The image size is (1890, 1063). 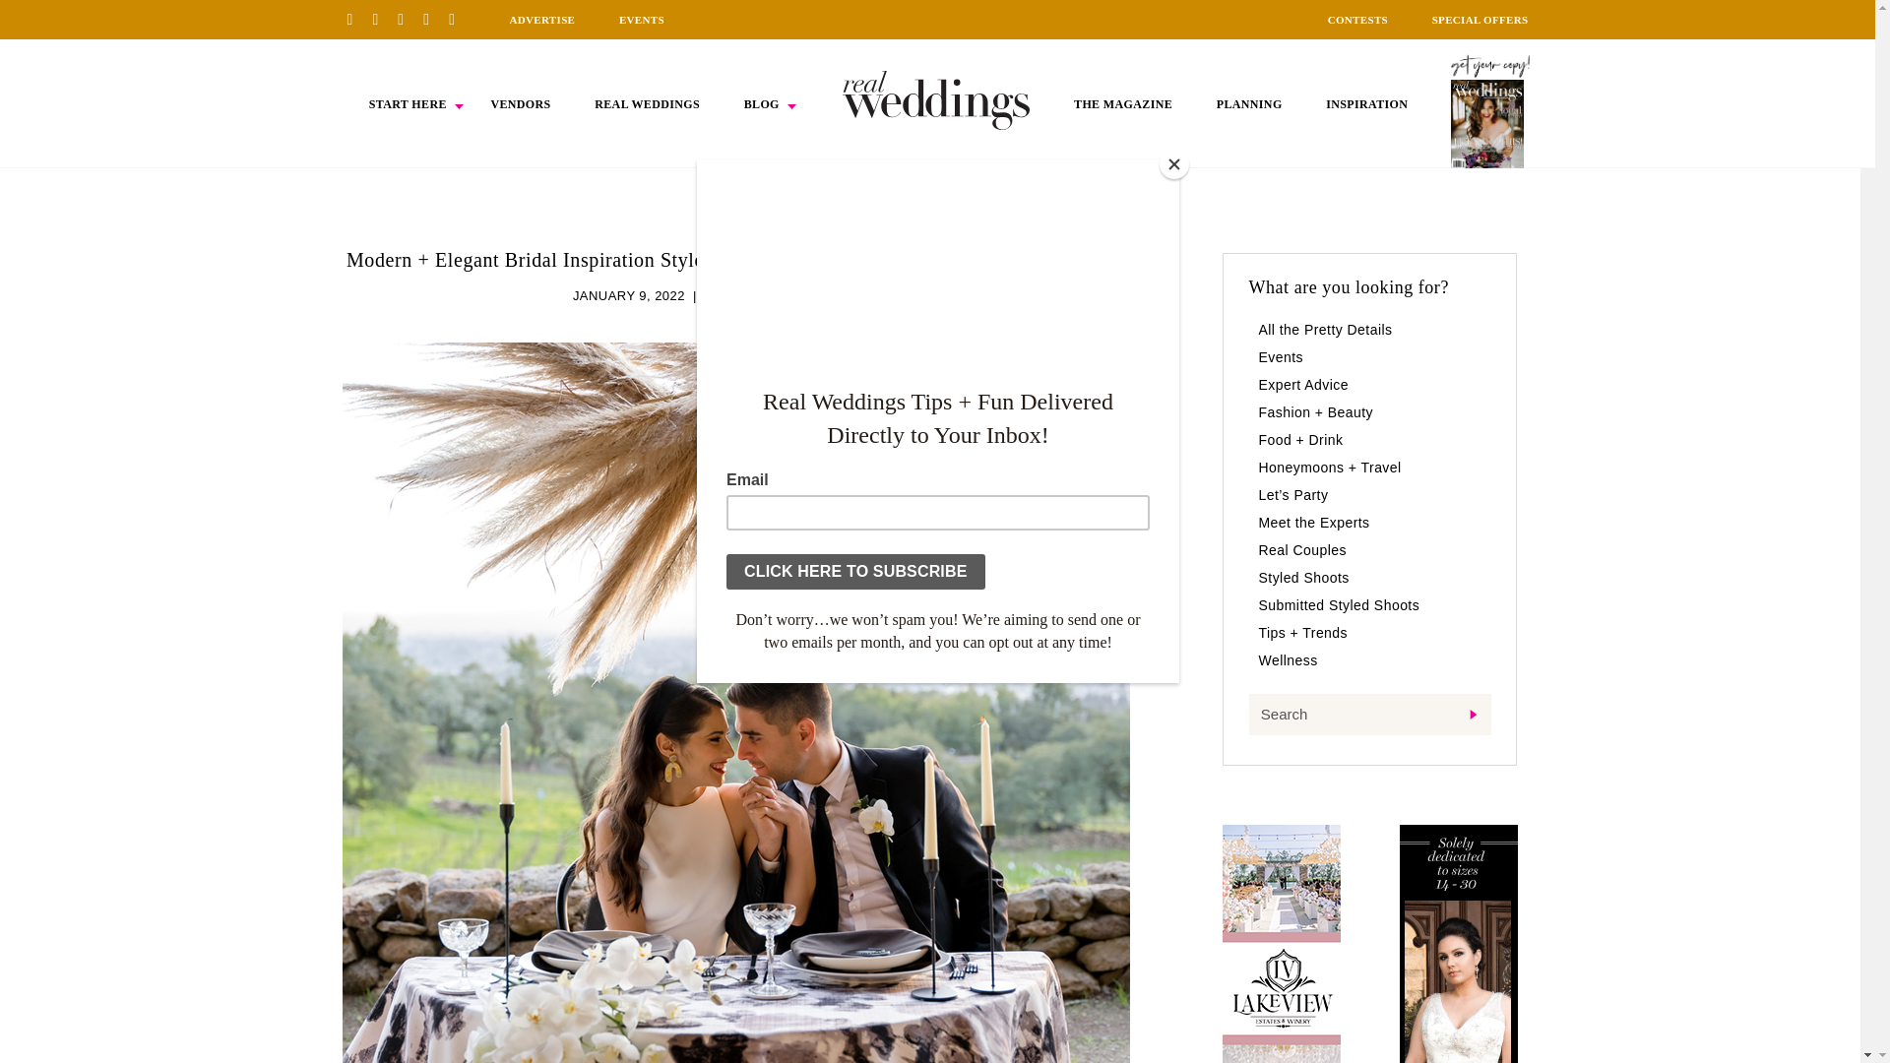 I want to click on INSPIRATION, so click(x=1366, y=104).